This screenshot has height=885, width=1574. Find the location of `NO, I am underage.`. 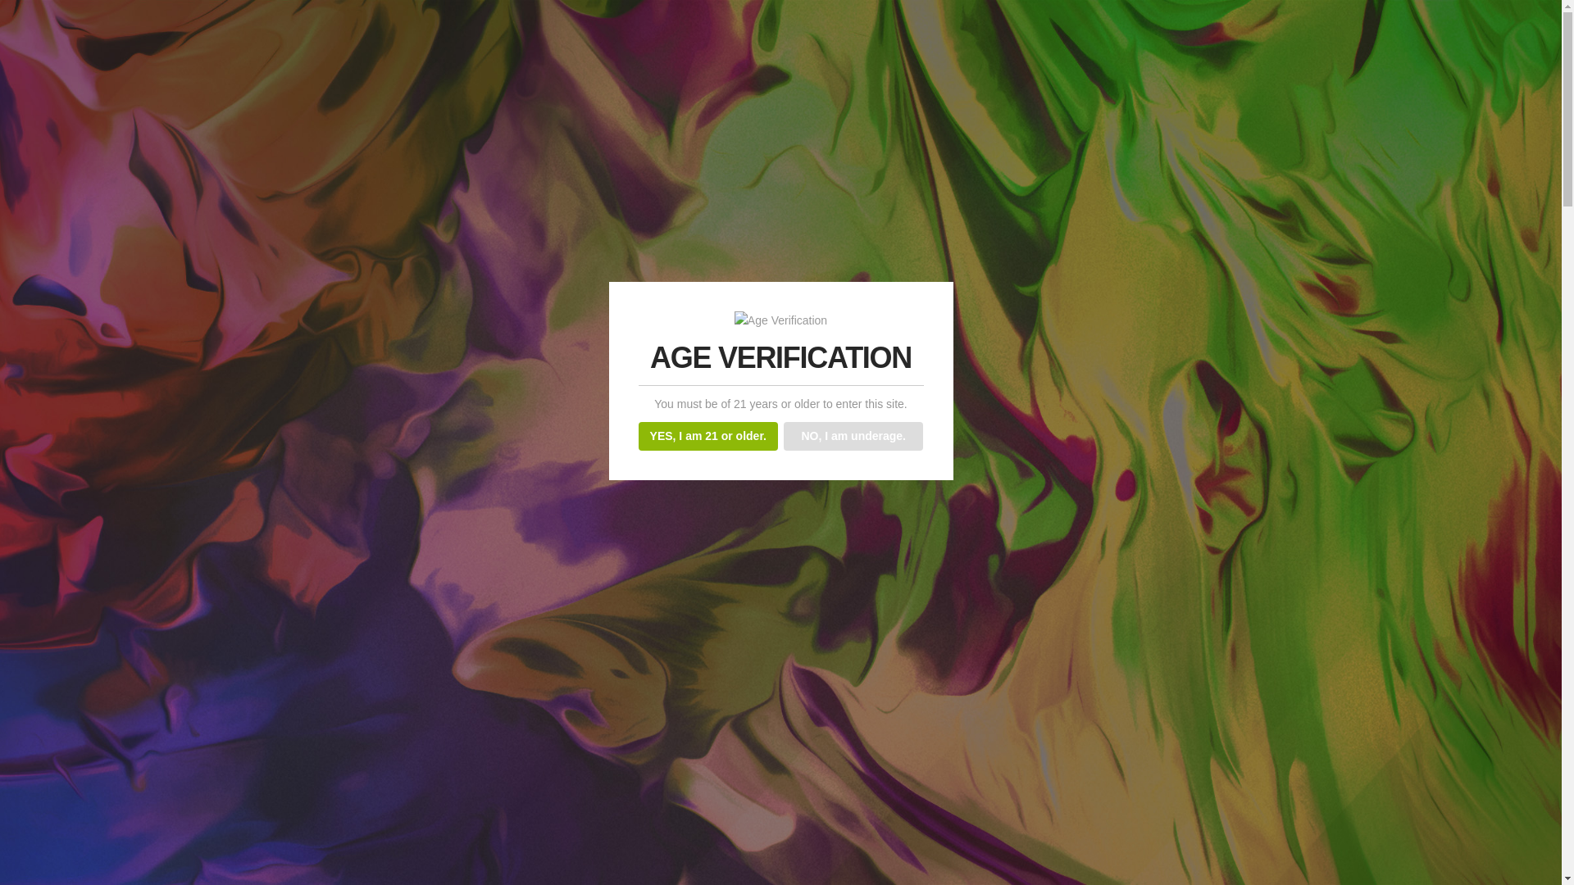

NO, I am underage. is located at coordinates (854, 436).